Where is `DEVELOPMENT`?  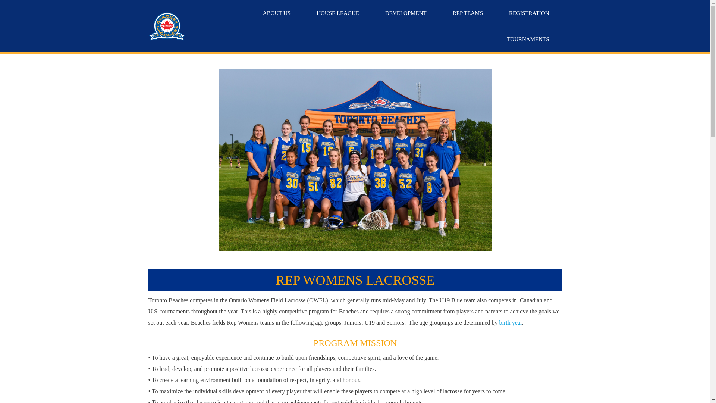 DEVELOPMENT is located at coordinates (406, 13).